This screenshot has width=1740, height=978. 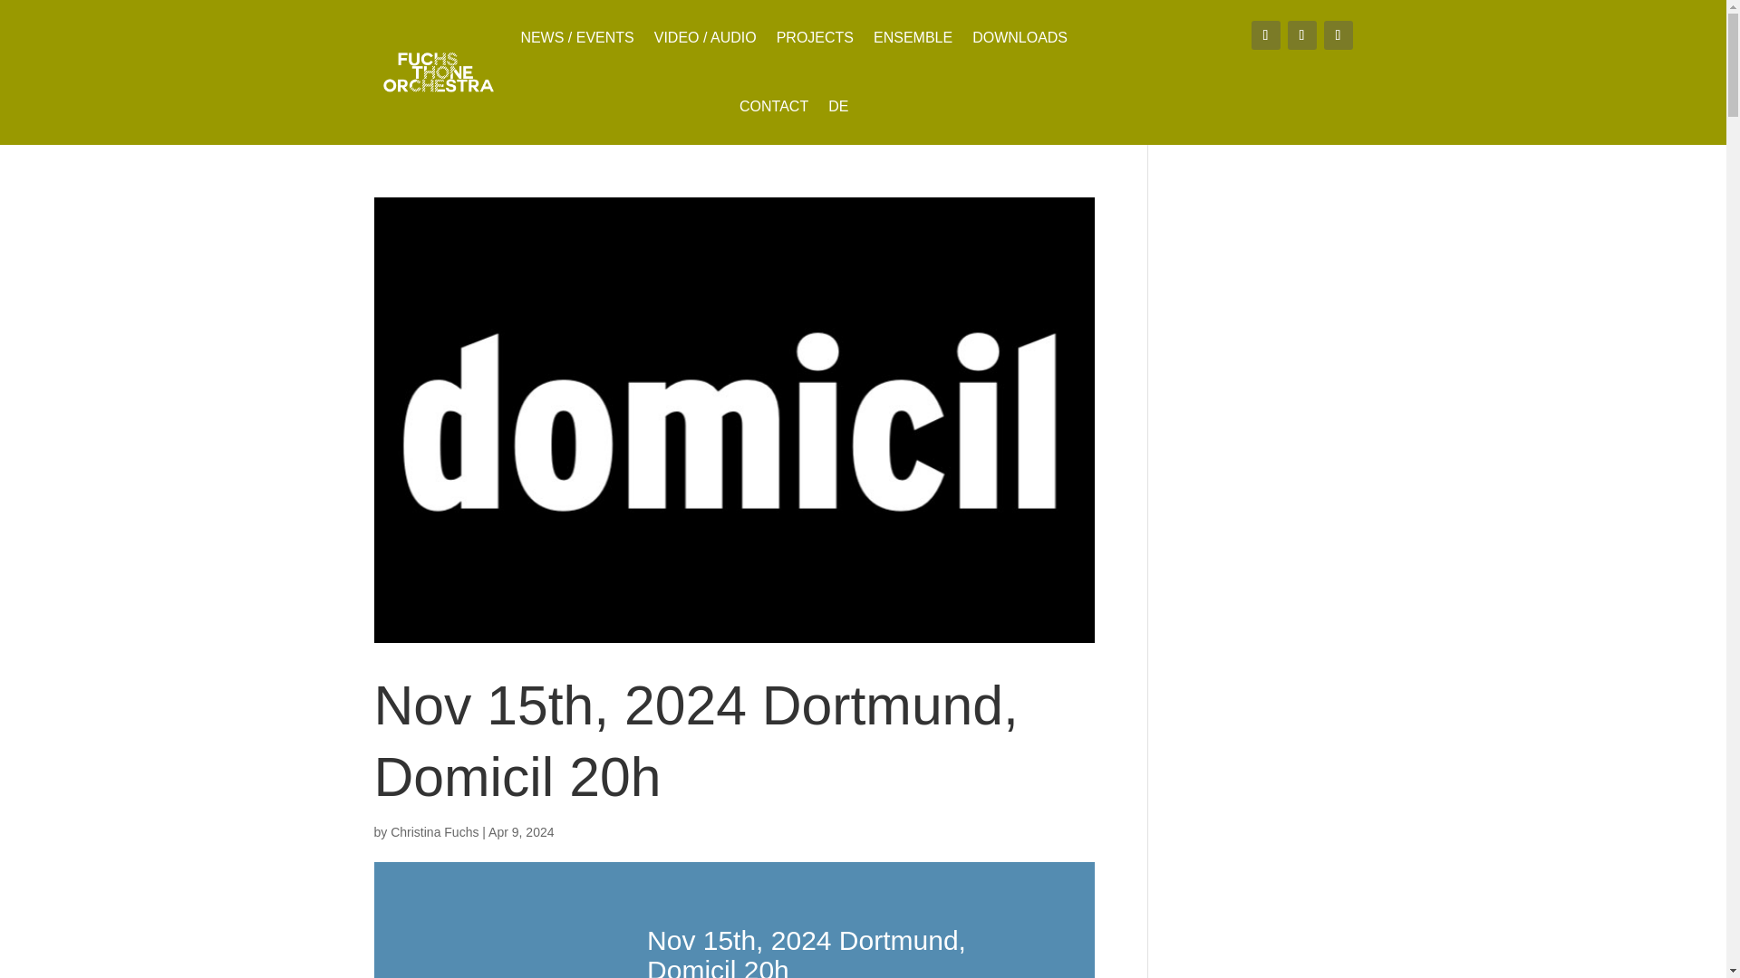 I want to click on ENSEMBLE, so click(x=912, y=38).